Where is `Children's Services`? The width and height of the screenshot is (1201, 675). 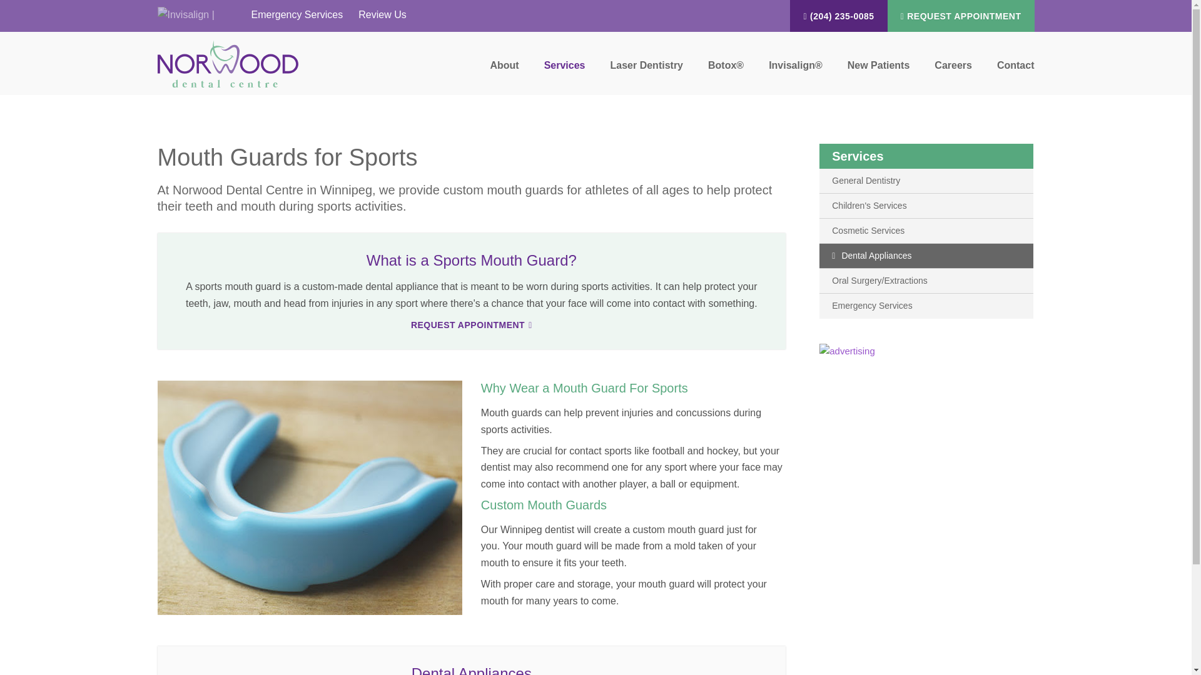 Children's Services is located at coordinates (926, 206).